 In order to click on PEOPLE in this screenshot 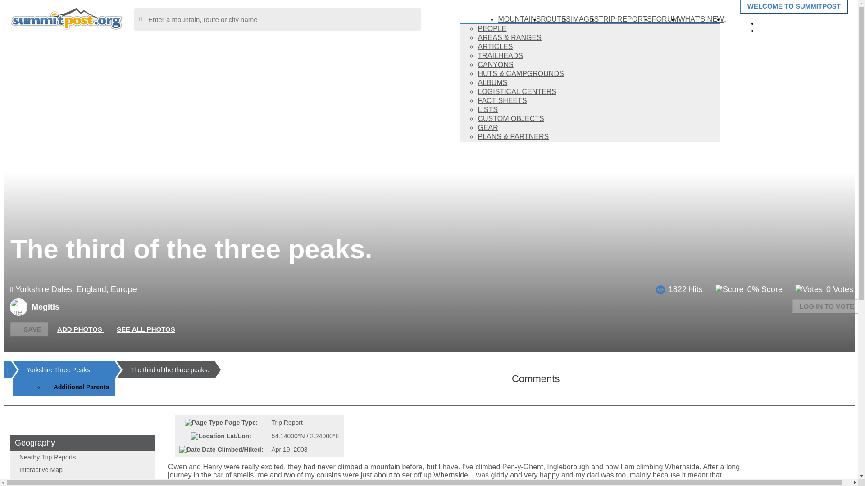, I will do `click(492, 29)`.